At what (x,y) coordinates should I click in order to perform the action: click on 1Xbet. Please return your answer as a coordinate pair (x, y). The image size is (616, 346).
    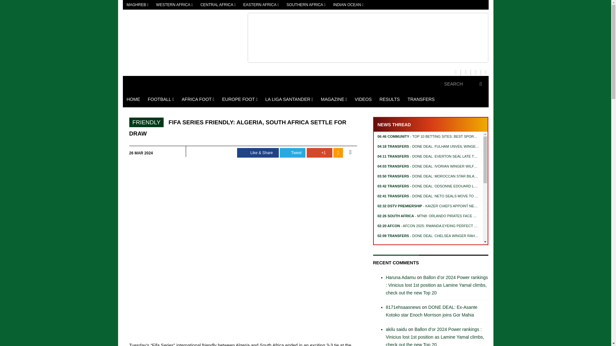
    Looking at the image, I should click on (368, 37).